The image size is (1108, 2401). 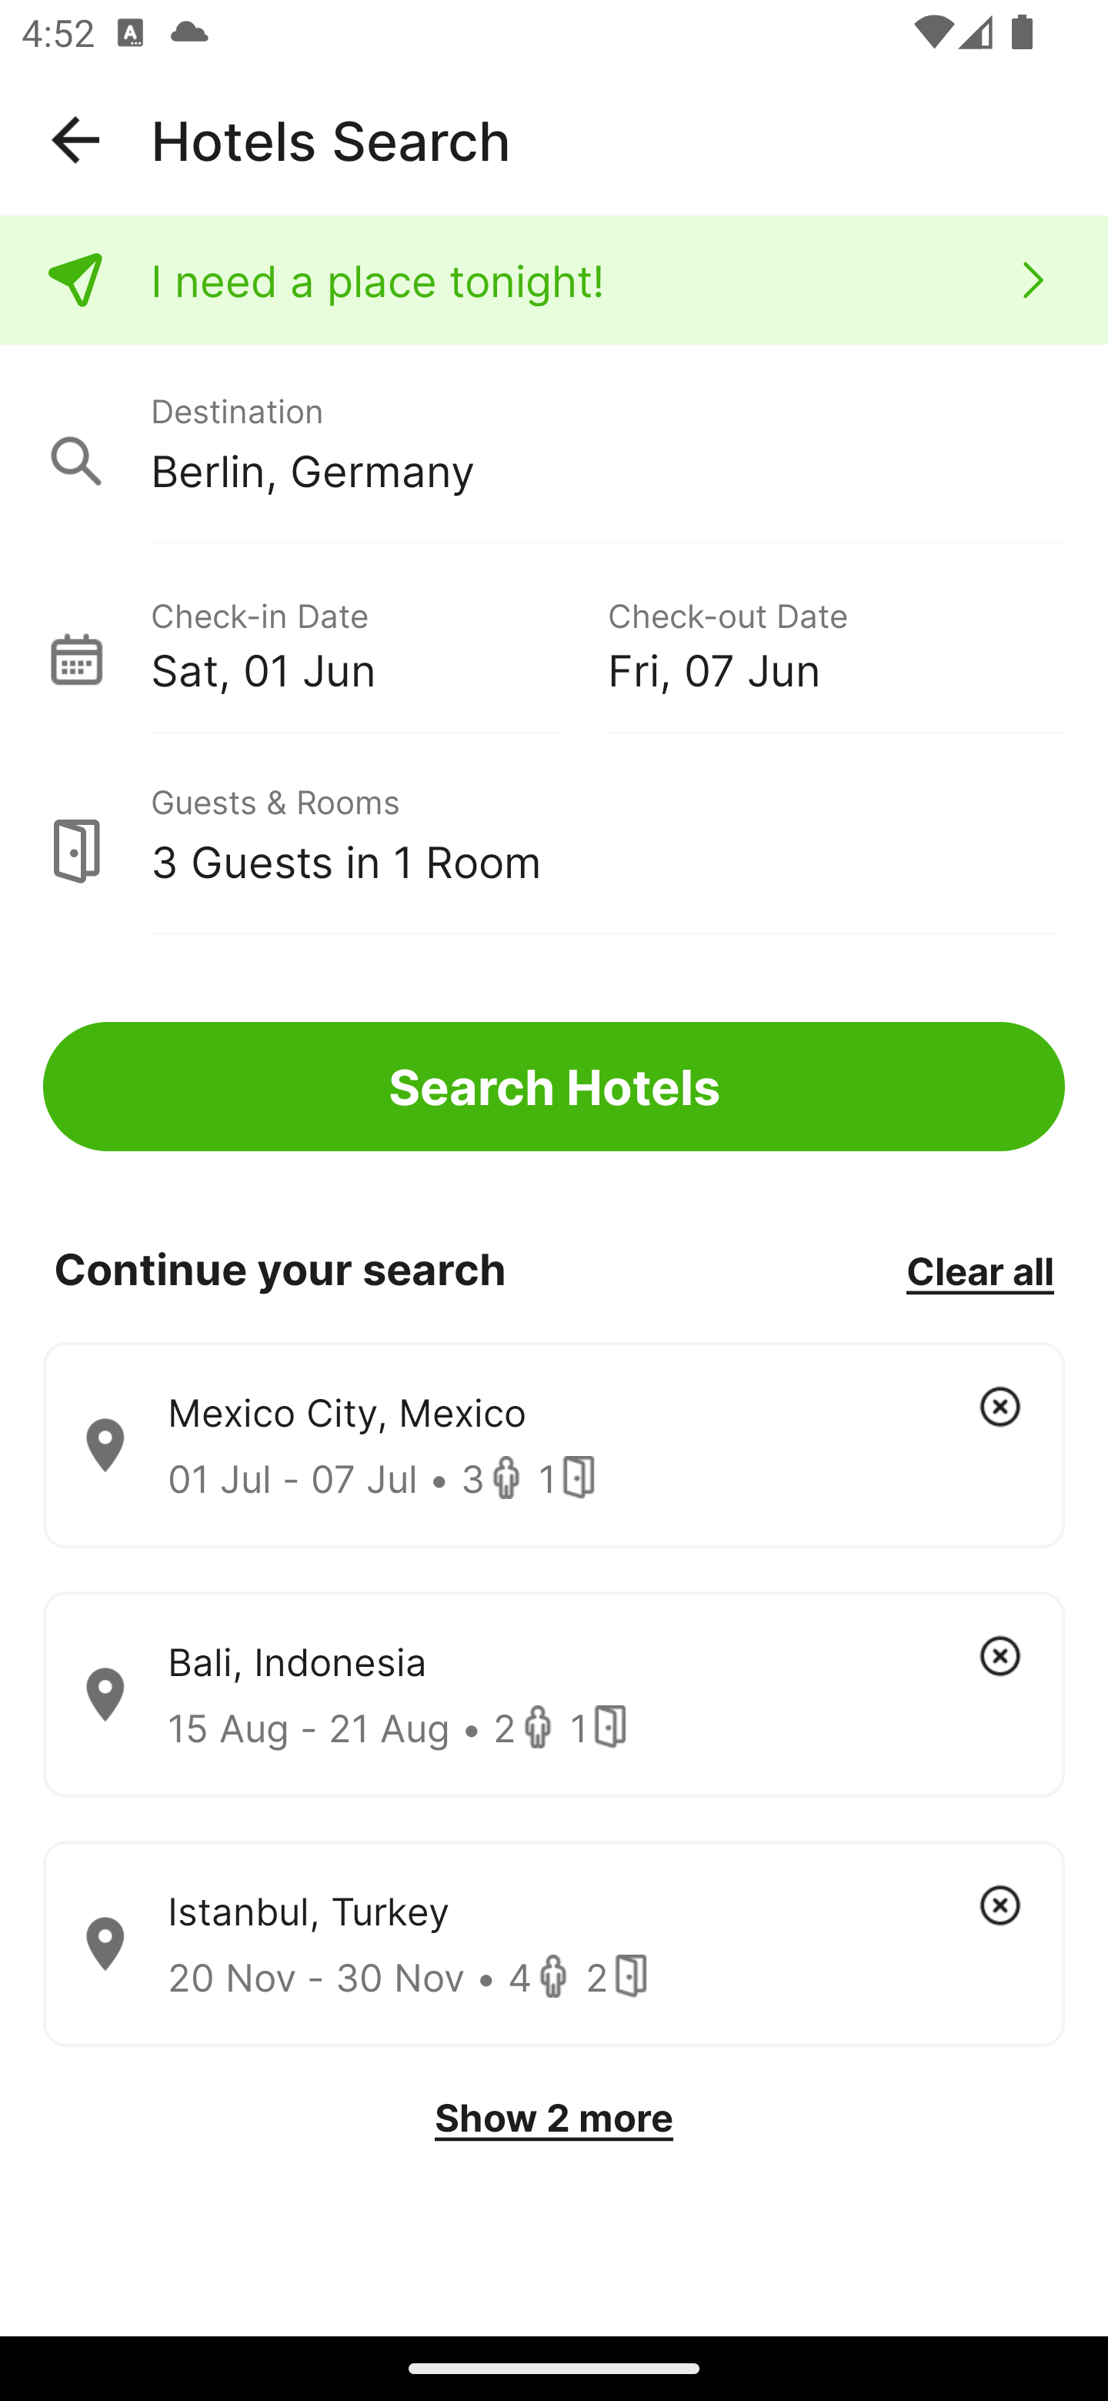 What do you see at coordinates (379, 642) in the screenshot?
I see `Check-in Date Sat, 01 Jun` at bounding box center [379, 642].